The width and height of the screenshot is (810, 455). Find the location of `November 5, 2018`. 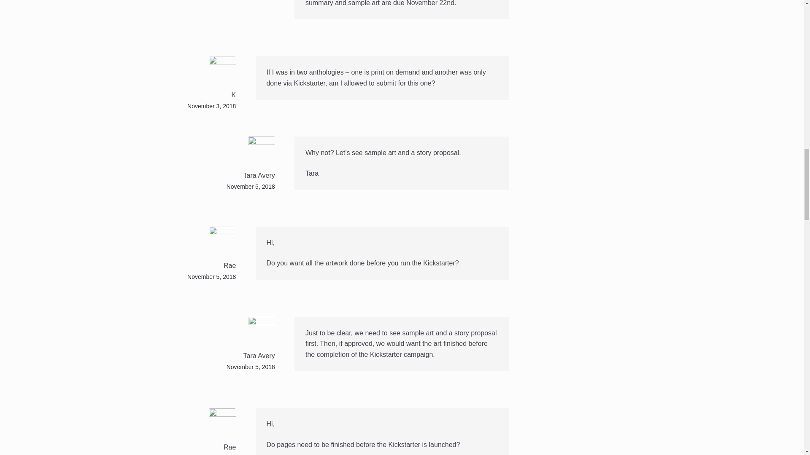

November 5, 2018 is located at coordinates (251, 367).